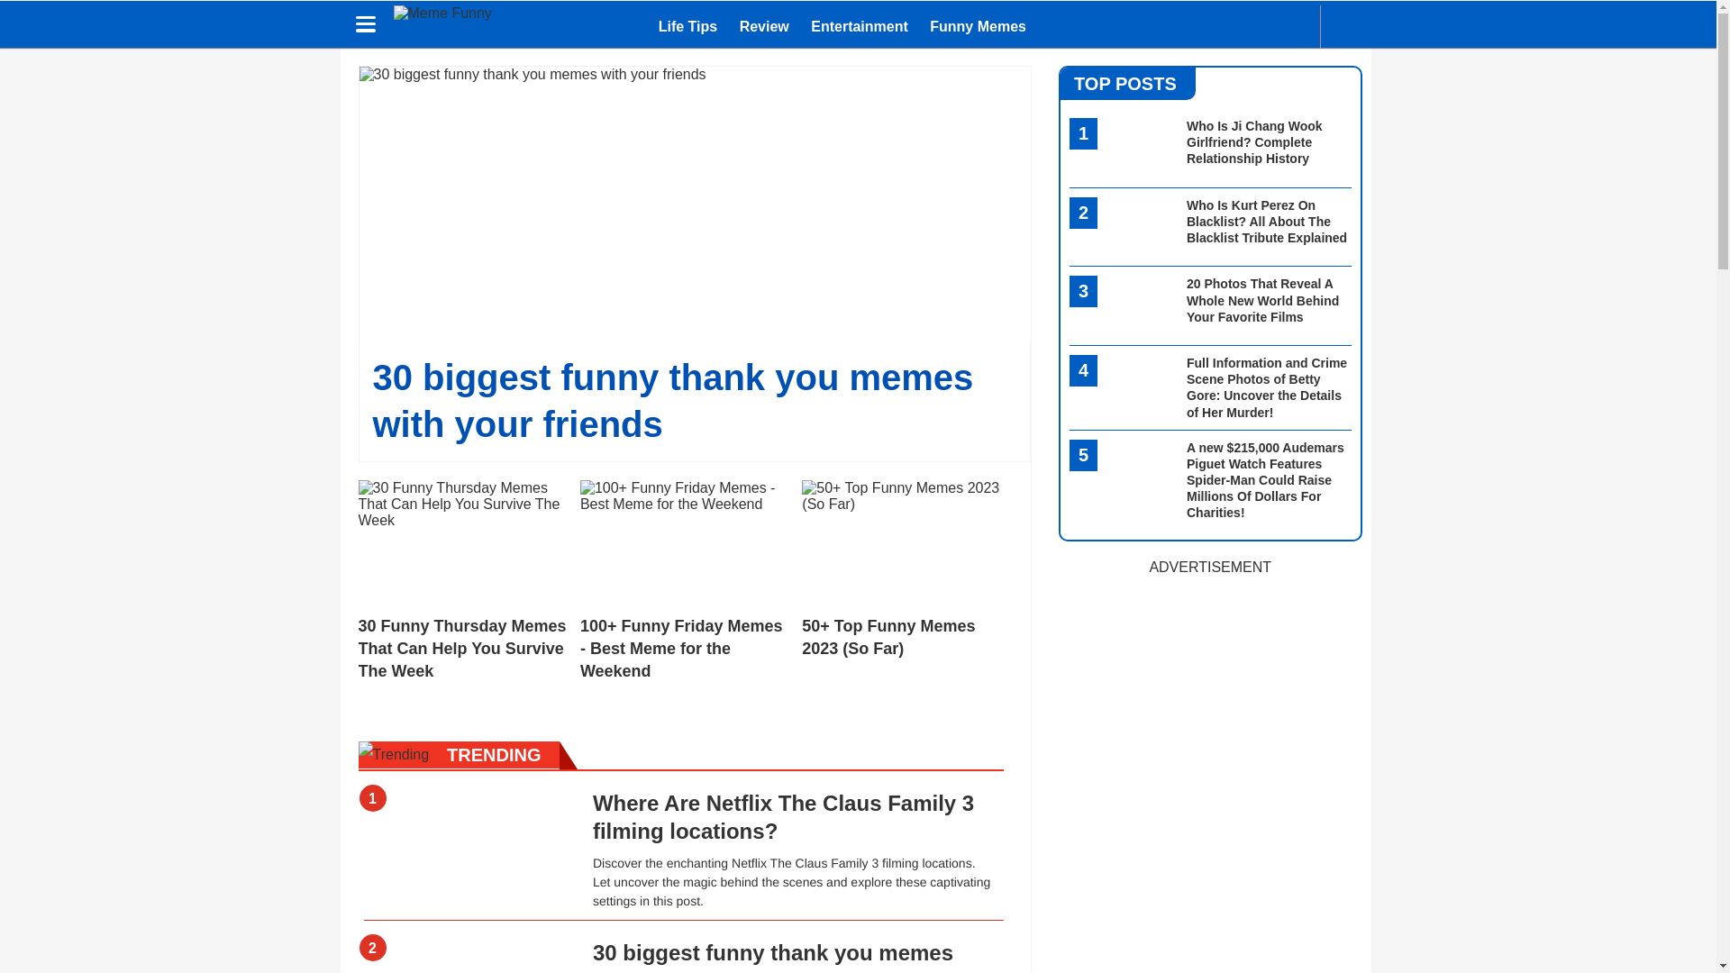 Image resolution: width=1730 pixels, height=973 pixels. I want to click on Where Are Netflix The Claus Family 3 filming locations?, so click(783, 817).